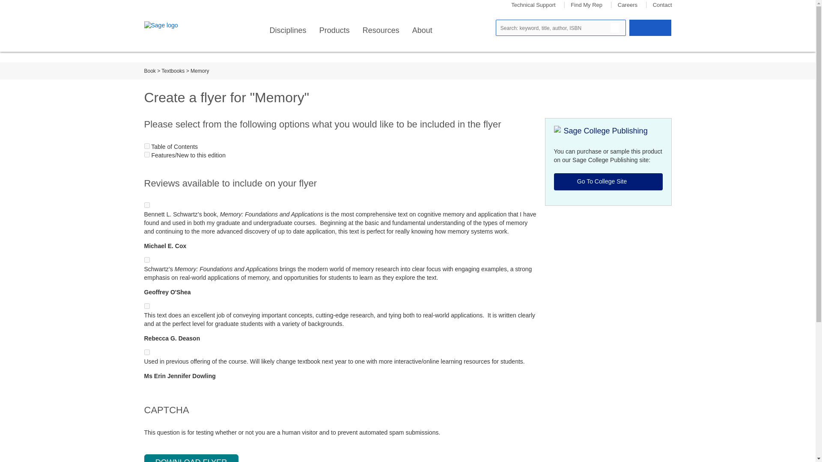 The width and height of the screenshot is (822, 462). Describe the element at coordinates (191, 458) in the screenshot. I see `Download flyer` at that location.